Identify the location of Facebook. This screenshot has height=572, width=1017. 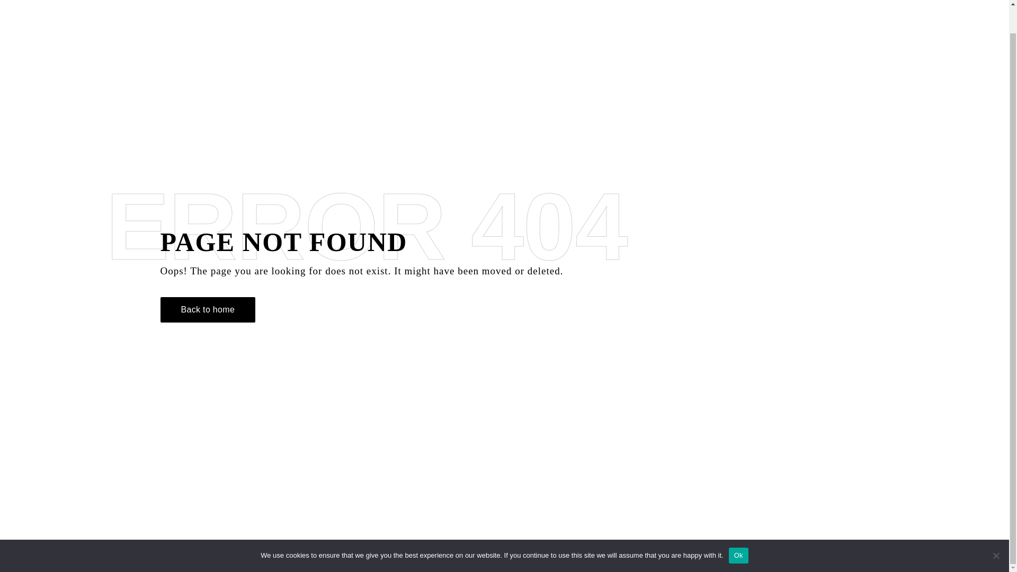
(872, 558).